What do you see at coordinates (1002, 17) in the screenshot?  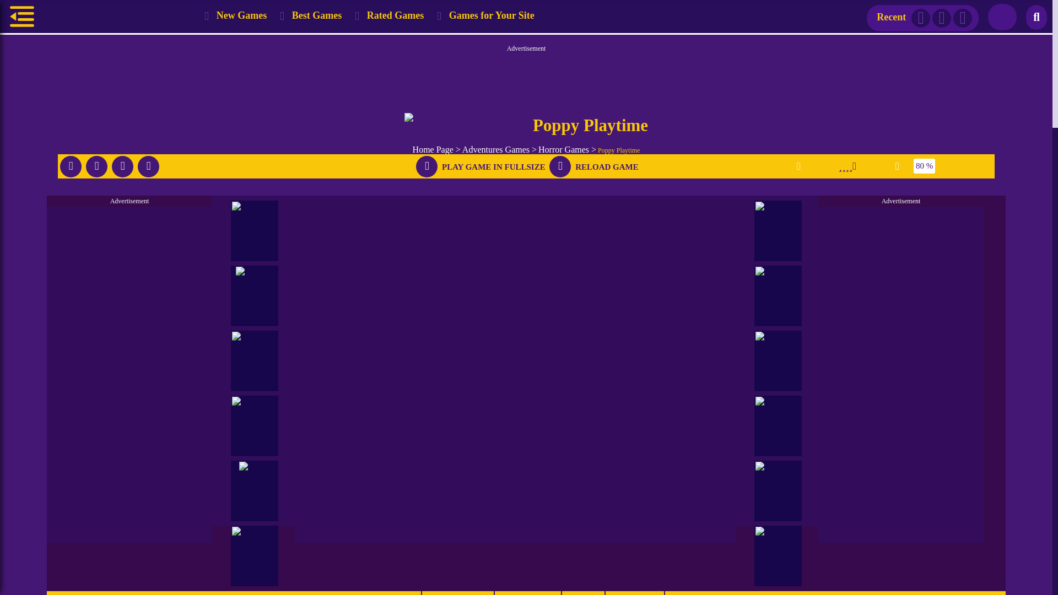 I see `Add to Chrome` at bounding box center [1002, 17].